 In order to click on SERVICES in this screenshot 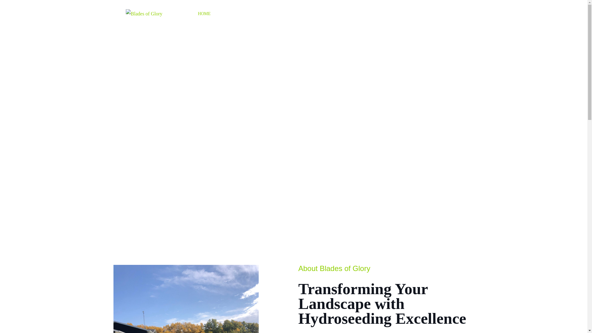, I will do `click(287, 14)`.